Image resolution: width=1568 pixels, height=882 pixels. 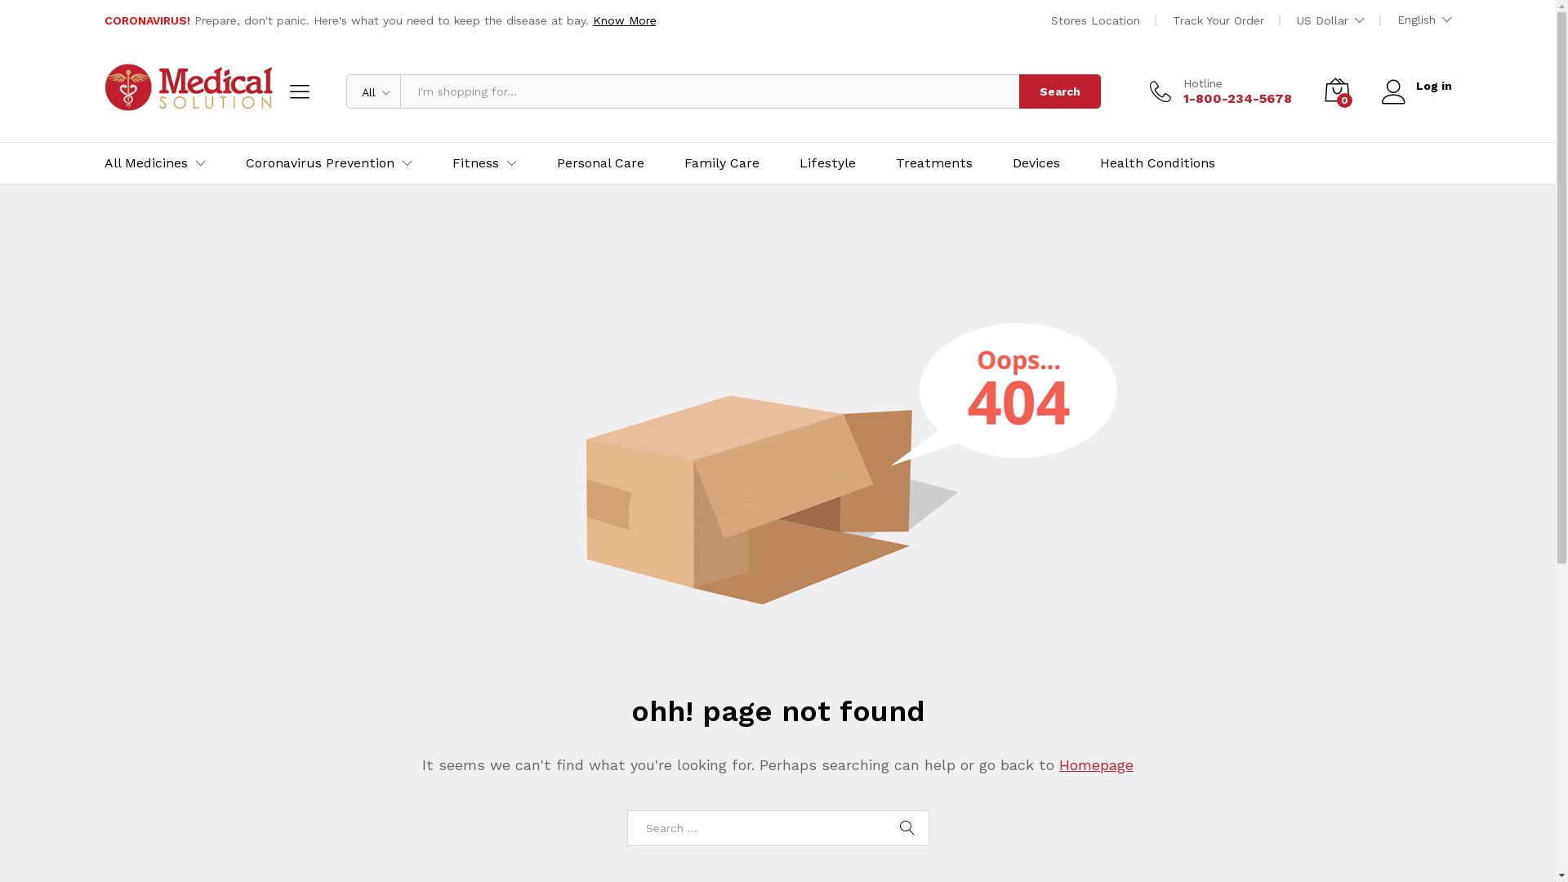 What do you see at coordinates (722, 163) in the screenshot?
I see `Family Care` at bounding box center [722, 163].